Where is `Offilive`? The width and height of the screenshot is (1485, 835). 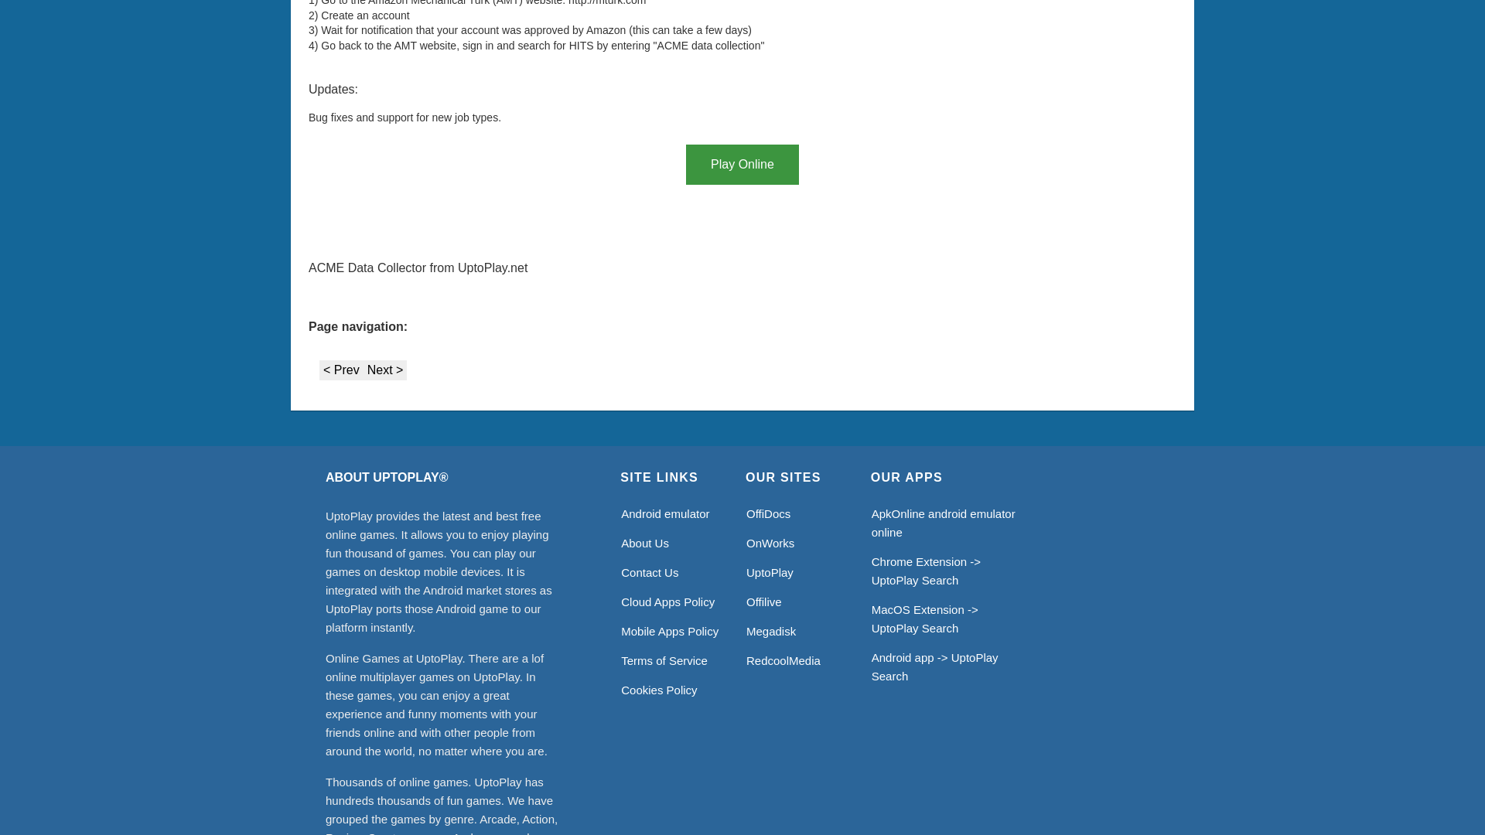
Offilive is located at coordinates (764, 602).